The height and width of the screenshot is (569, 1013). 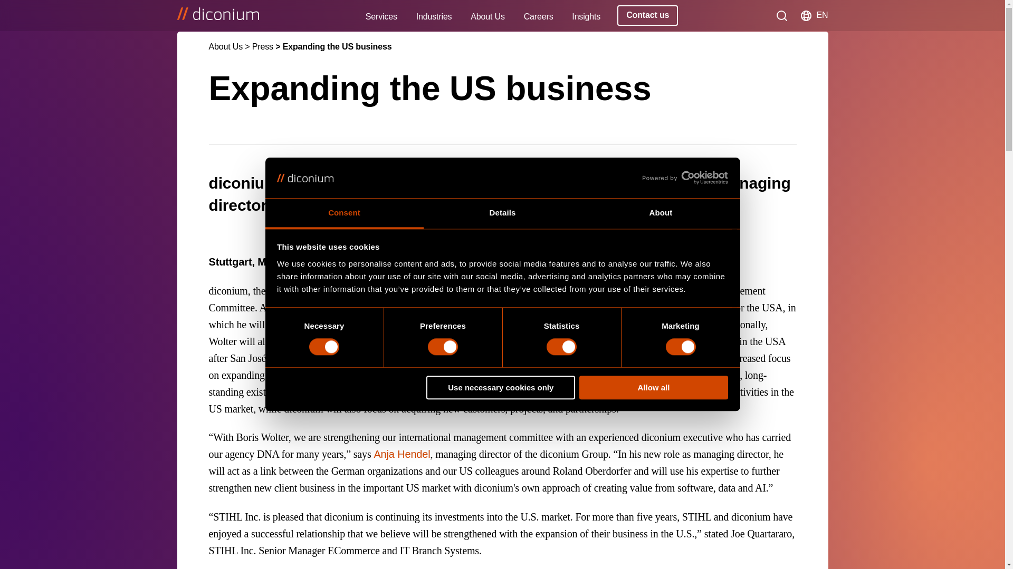 What do you see at coordinates (661, 213) in the screenshot?
I see `About` at bounding box center [661, 213].